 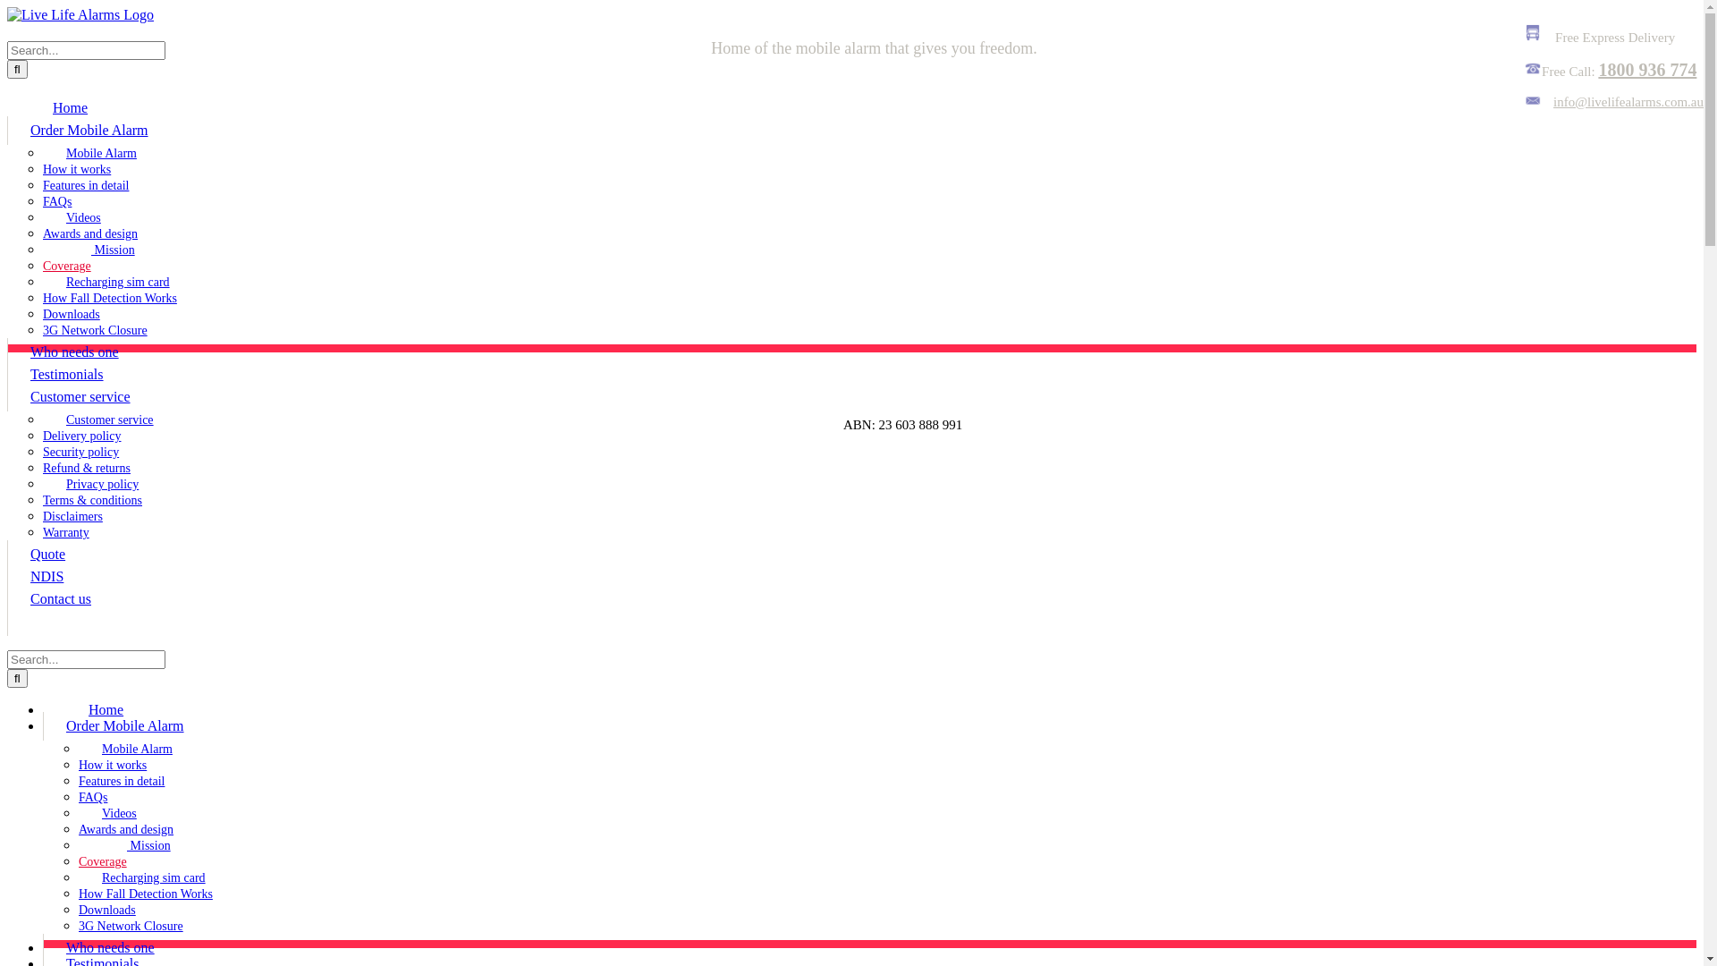 What do you see at coordinates (122, 782) in the screenshot?
I see `Features in detail` at bounding box center [122, 782].